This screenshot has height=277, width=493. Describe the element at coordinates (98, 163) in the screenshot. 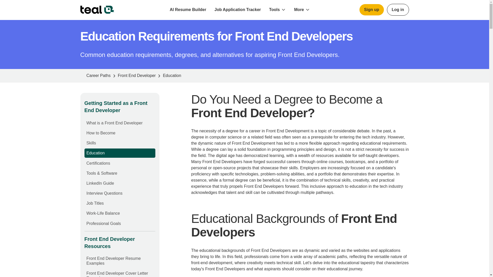

I see `Certifications` at that location.